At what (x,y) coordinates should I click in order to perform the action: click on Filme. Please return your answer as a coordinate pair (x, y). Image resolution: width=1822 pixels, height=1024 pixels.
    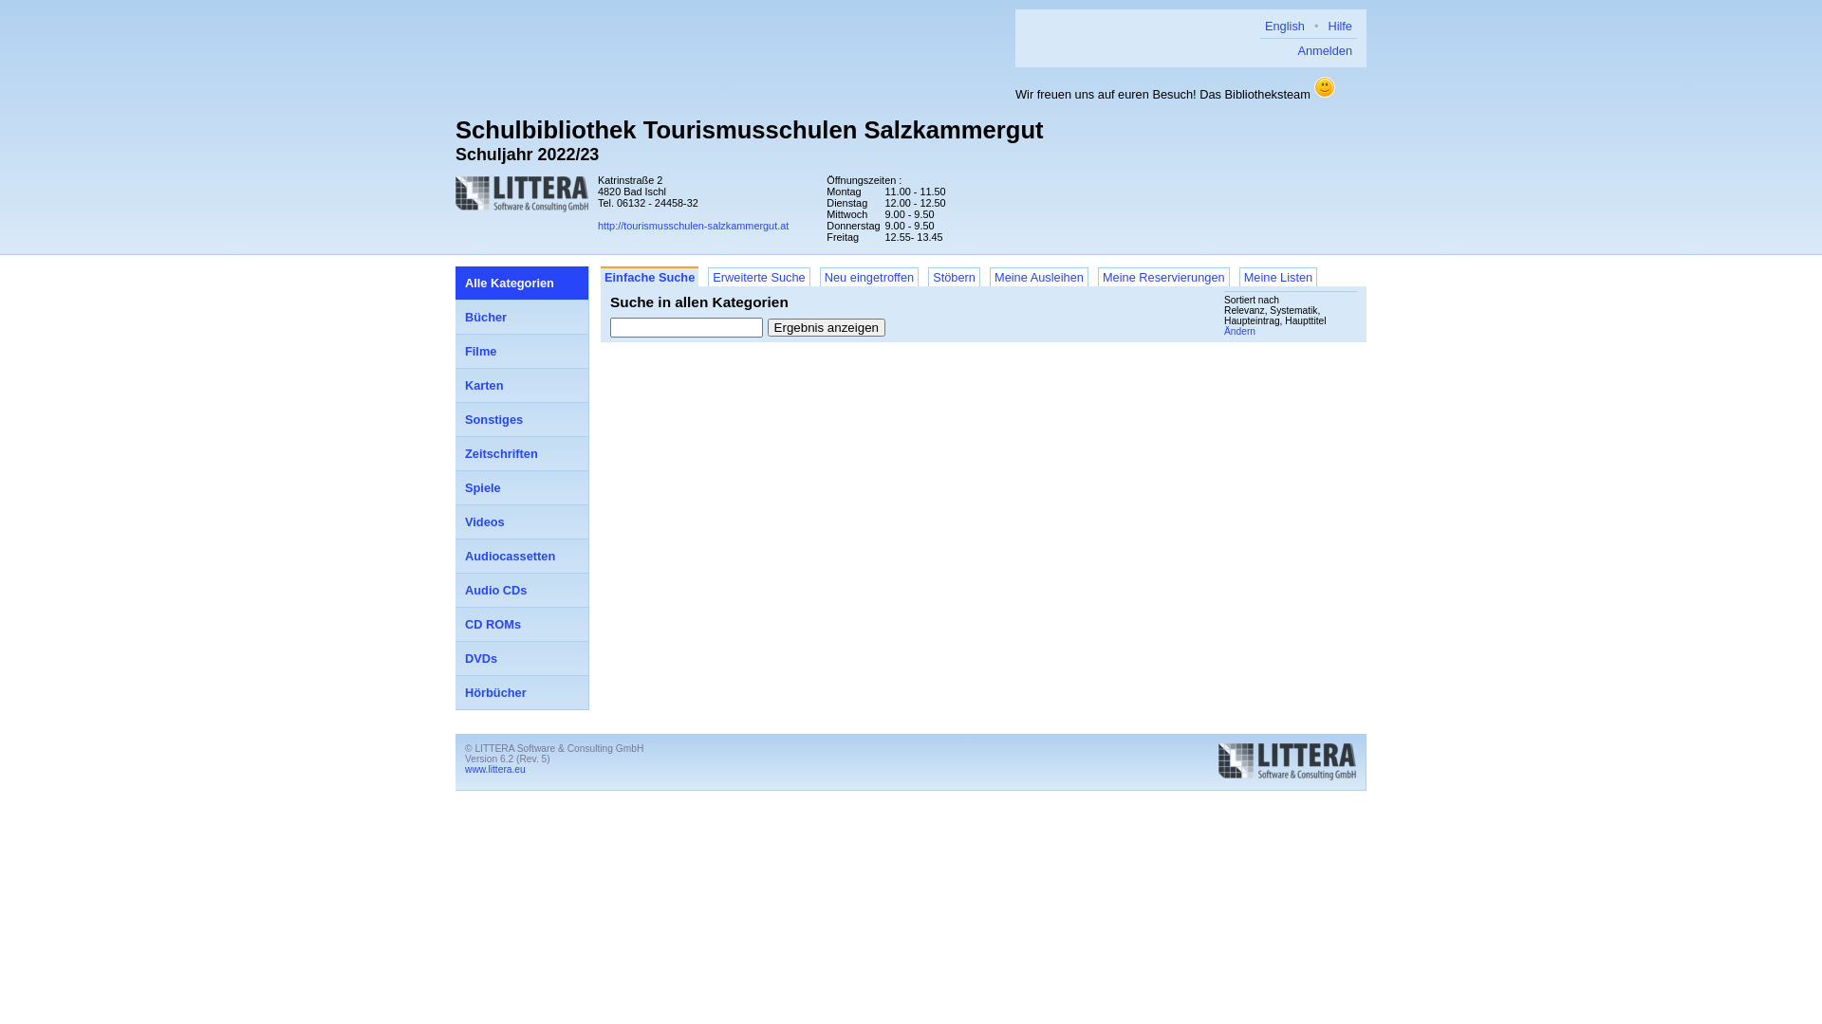
    Looking at the image, I should click on (522, 352).